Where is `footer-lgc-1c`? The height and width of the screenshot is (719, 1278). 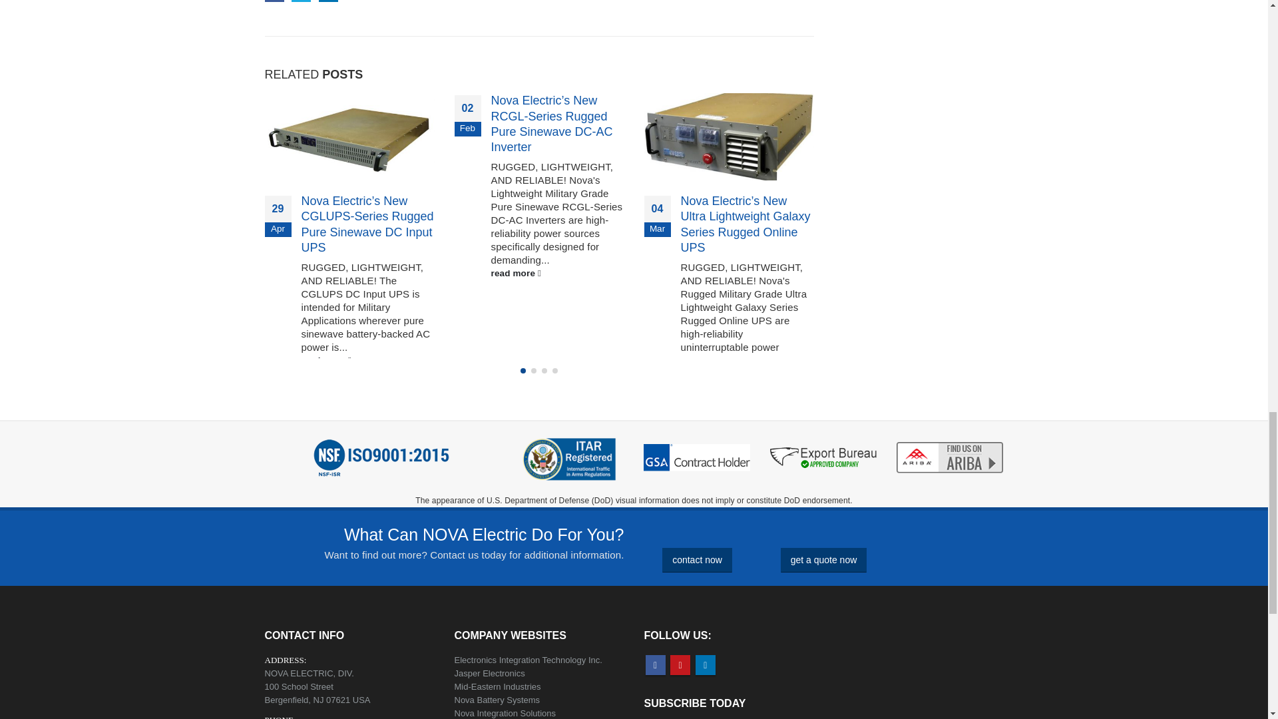
footer-lgc-1c is located at coordinates (570, 462).